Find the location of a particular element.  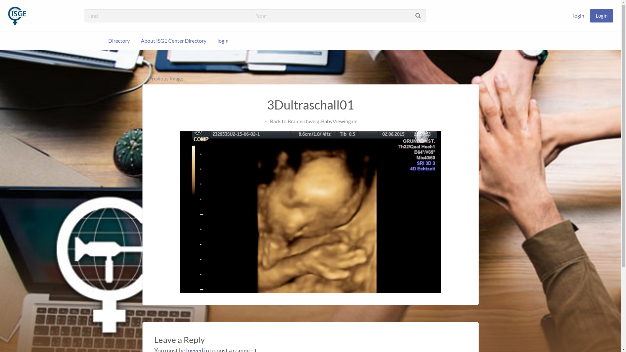

About ISGE Center Directory is located at coordinates (173, 41).